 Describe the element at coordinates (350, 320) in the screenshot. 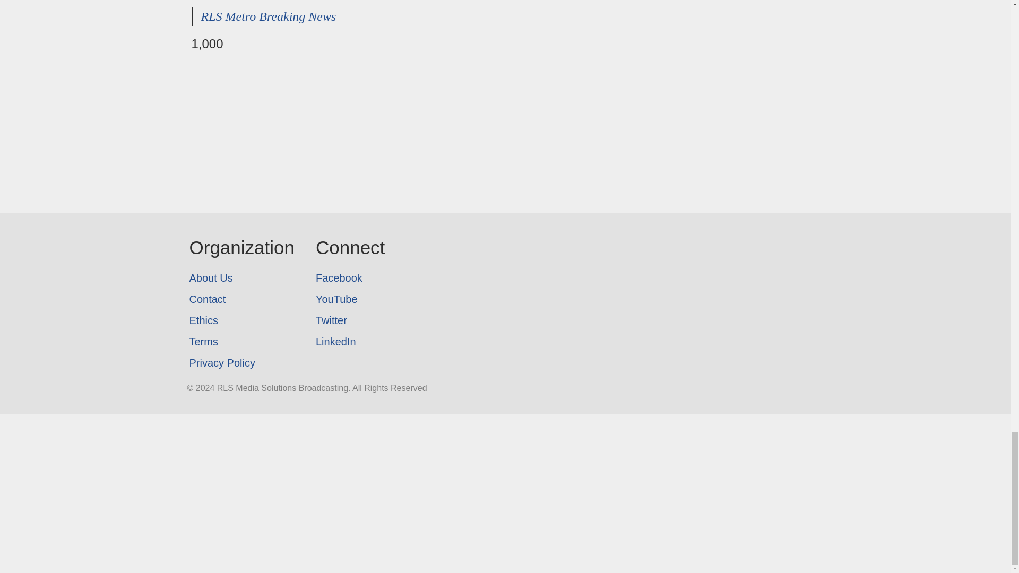

I see `Twitter` at that location.